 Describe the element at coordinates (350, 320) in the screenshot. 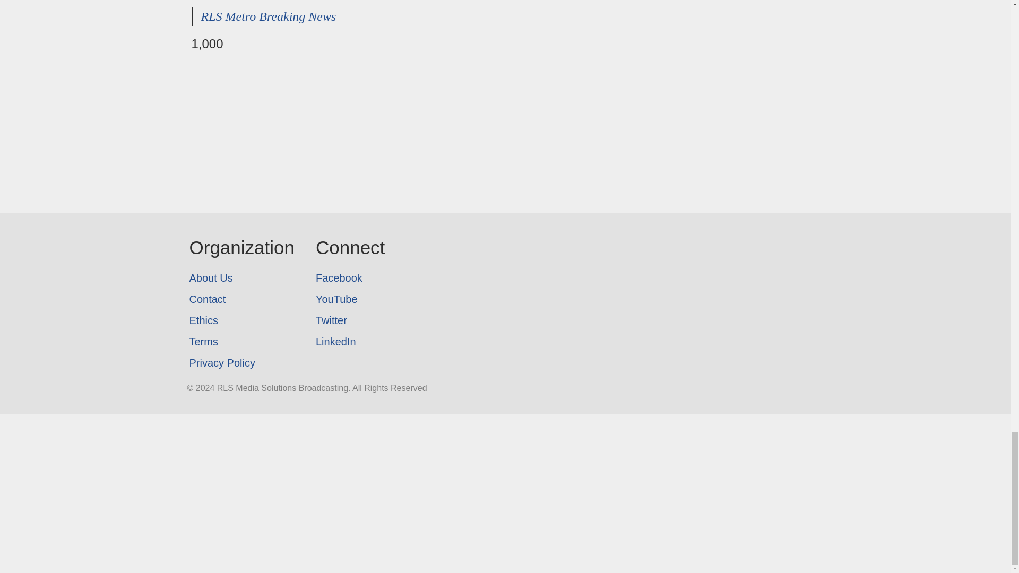

I see `Twitter` at that location.